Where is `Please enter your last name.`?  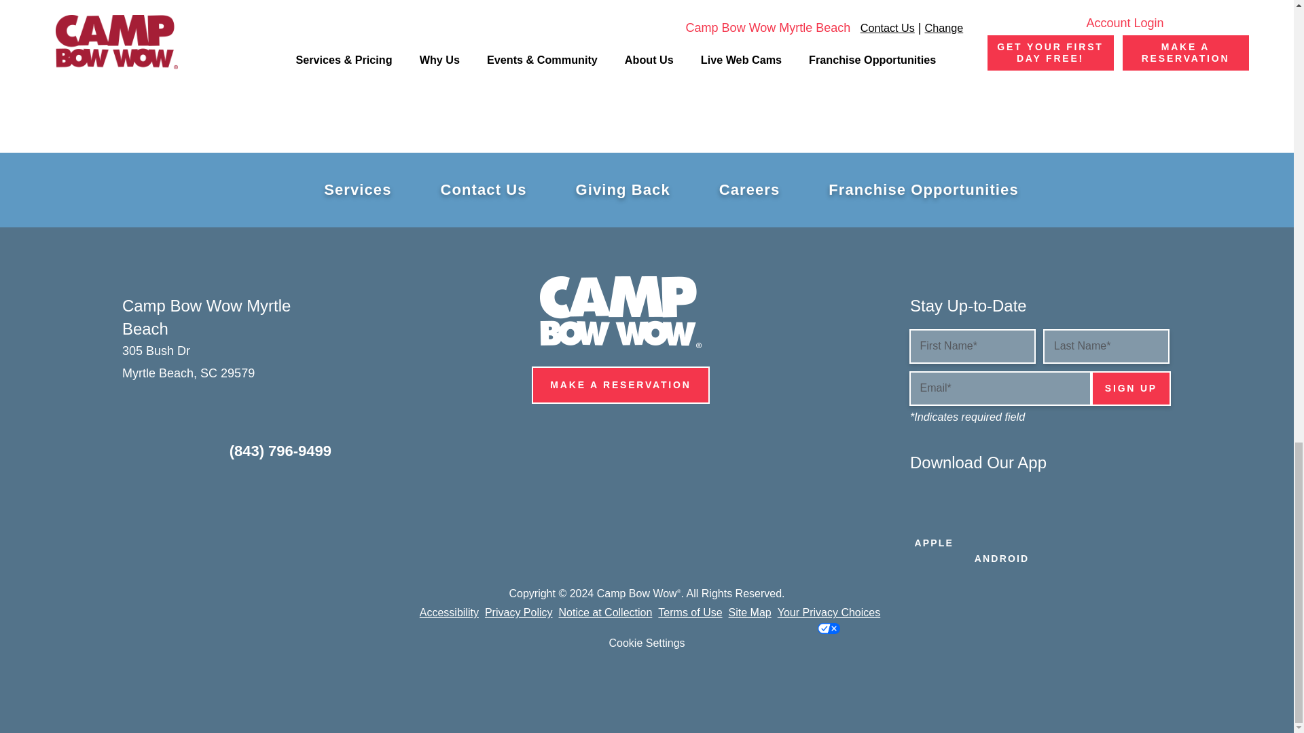 Please enter your last name. is located at coordinates (1106, 346).